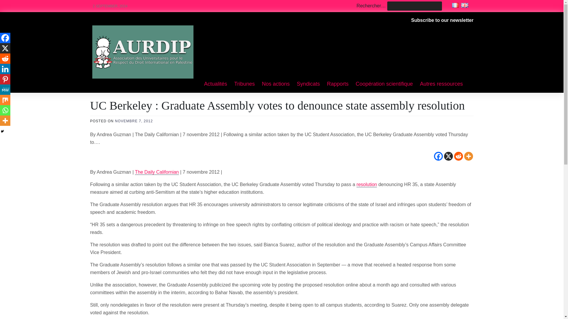 Image resolution: width=568 pixels, height=319 pixels. Describe the element at coordinates (17, 5) in the screenshot. I see `Rechercher` at that location.